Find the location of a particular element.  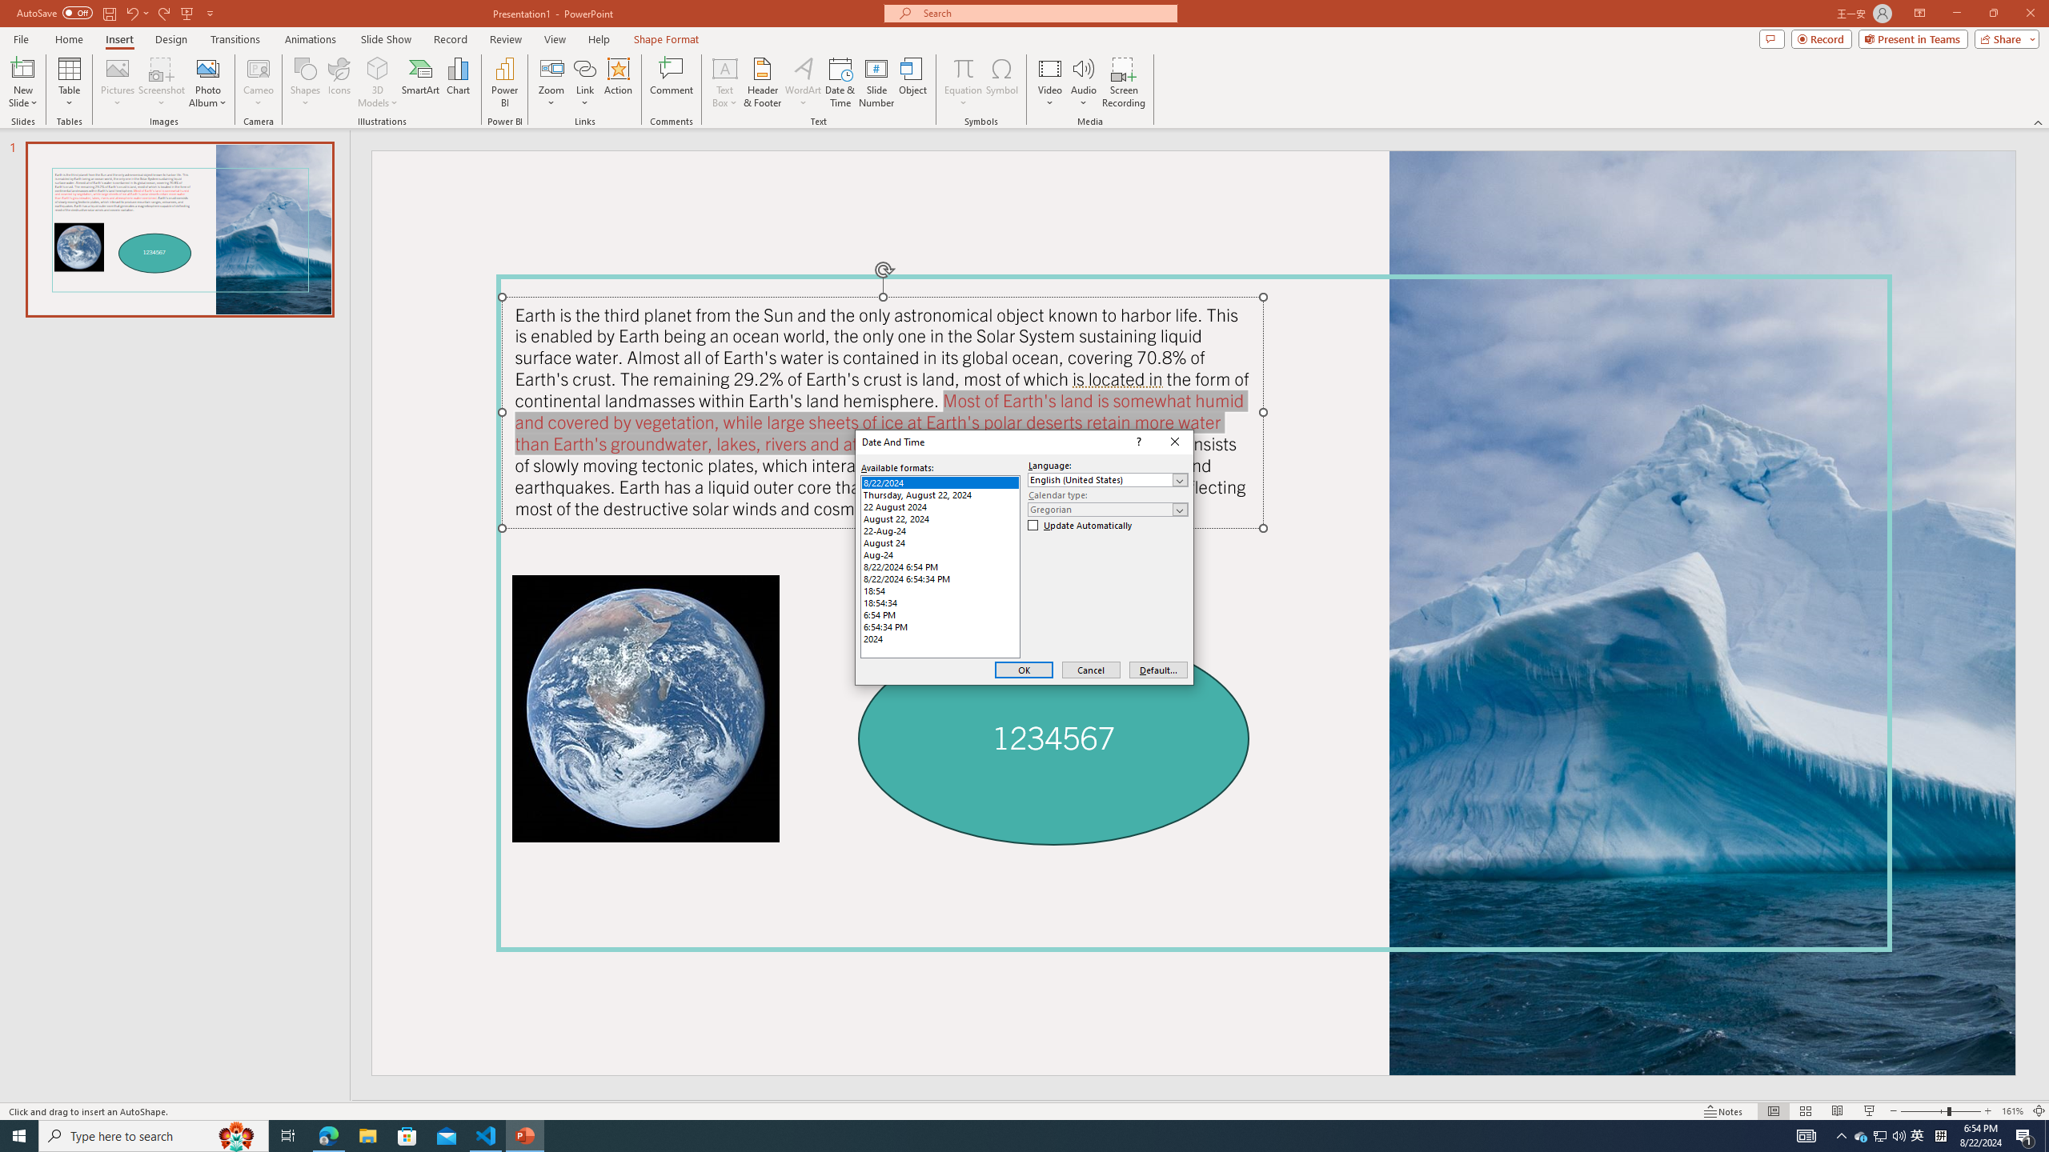

Power BI is located at coordinates (504, 82).